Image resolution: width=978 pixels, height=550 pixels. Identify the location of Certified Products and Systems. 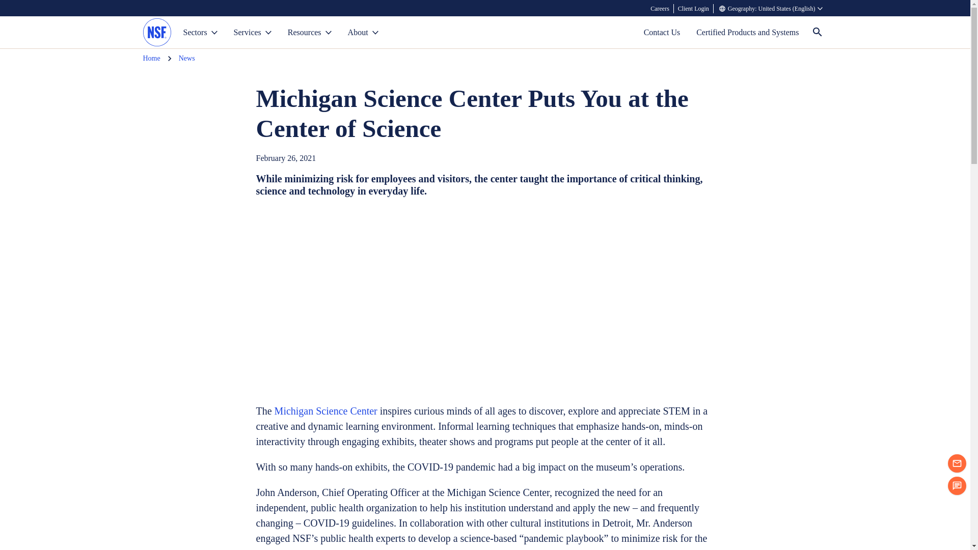
(748, 33).